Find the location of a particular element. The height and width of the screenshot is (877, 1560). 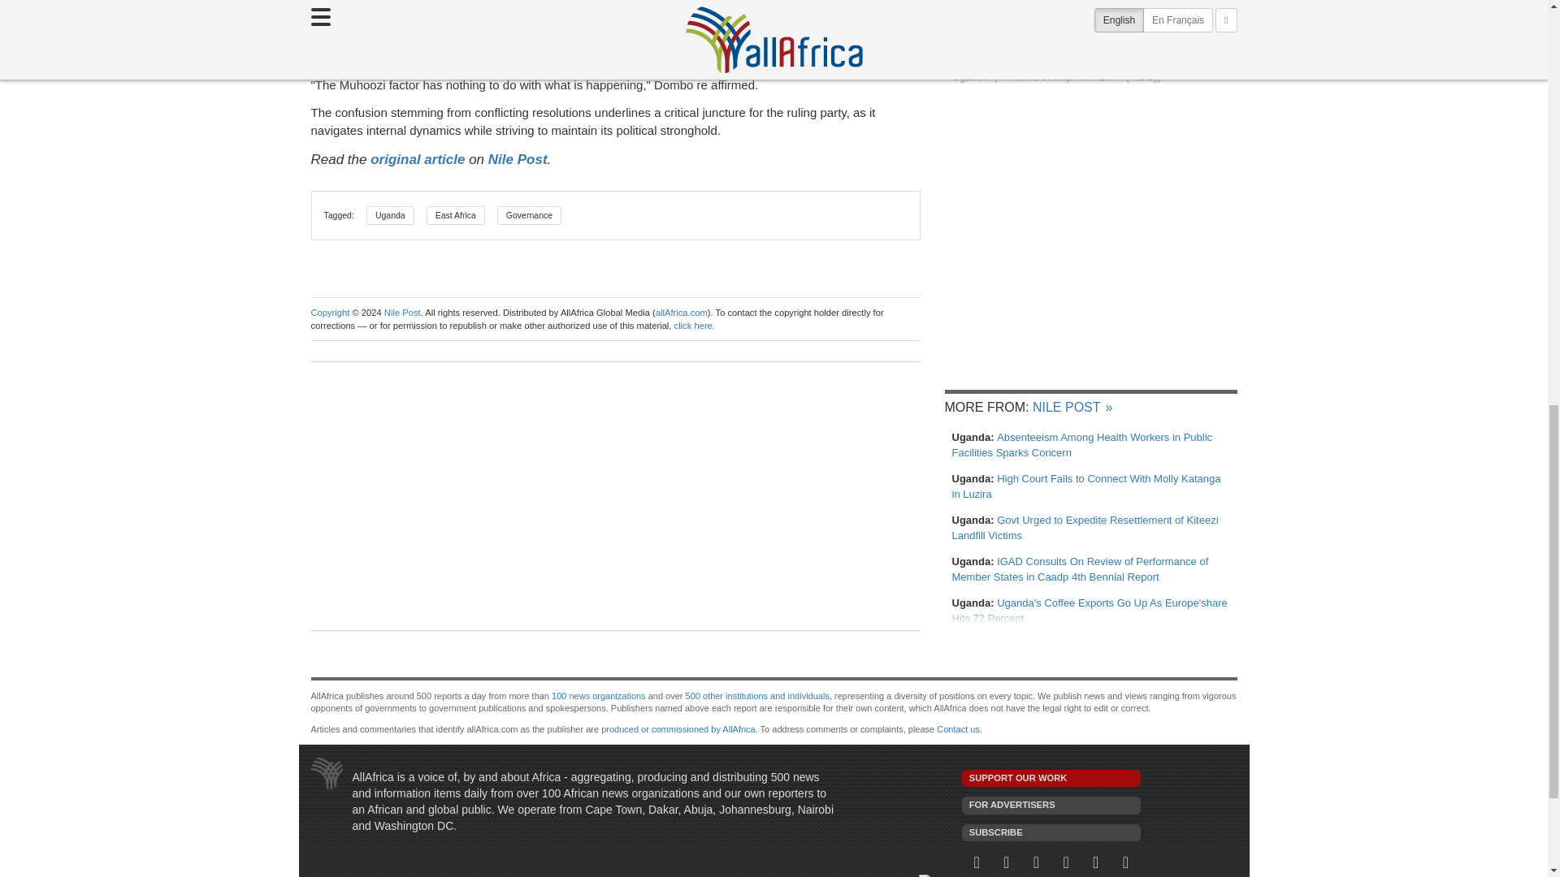

East Africa is located at coordinates (455, 214).